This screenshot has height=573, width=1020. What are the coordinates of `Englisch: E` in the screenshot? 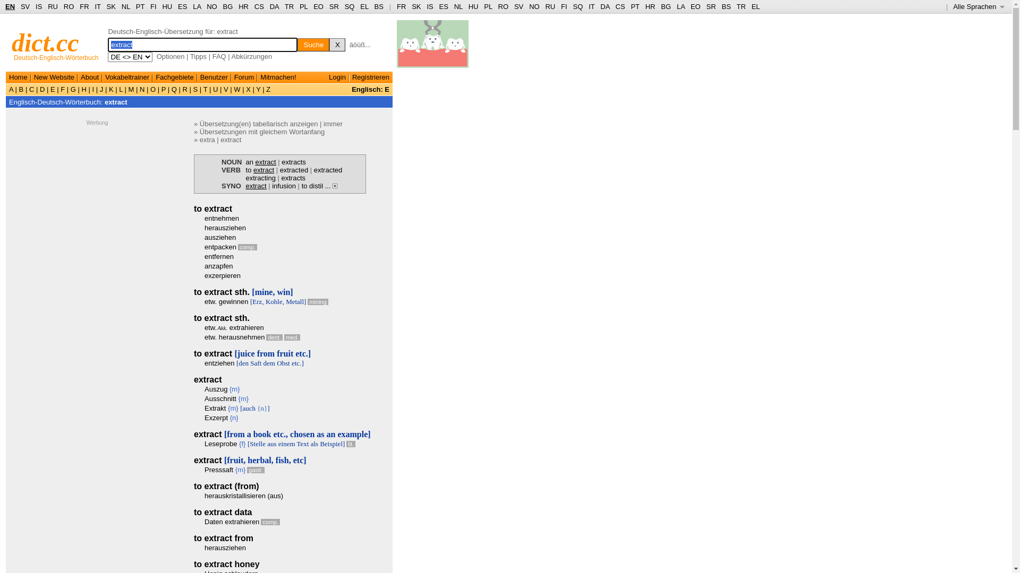 It's located at (371, 89).